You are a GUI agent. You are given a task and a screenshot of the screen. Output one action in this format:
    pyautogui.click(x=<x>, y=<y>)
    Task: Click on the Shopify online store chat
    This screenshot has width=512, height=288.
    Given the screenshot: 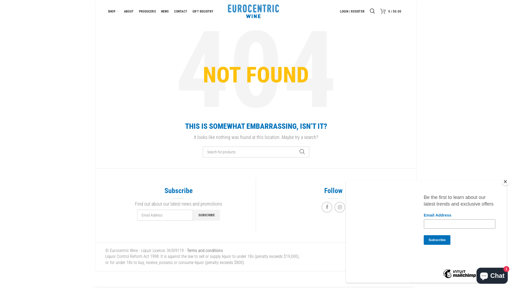 What is the action you would take?
    pyautogui.click(x=492, y=275)
    